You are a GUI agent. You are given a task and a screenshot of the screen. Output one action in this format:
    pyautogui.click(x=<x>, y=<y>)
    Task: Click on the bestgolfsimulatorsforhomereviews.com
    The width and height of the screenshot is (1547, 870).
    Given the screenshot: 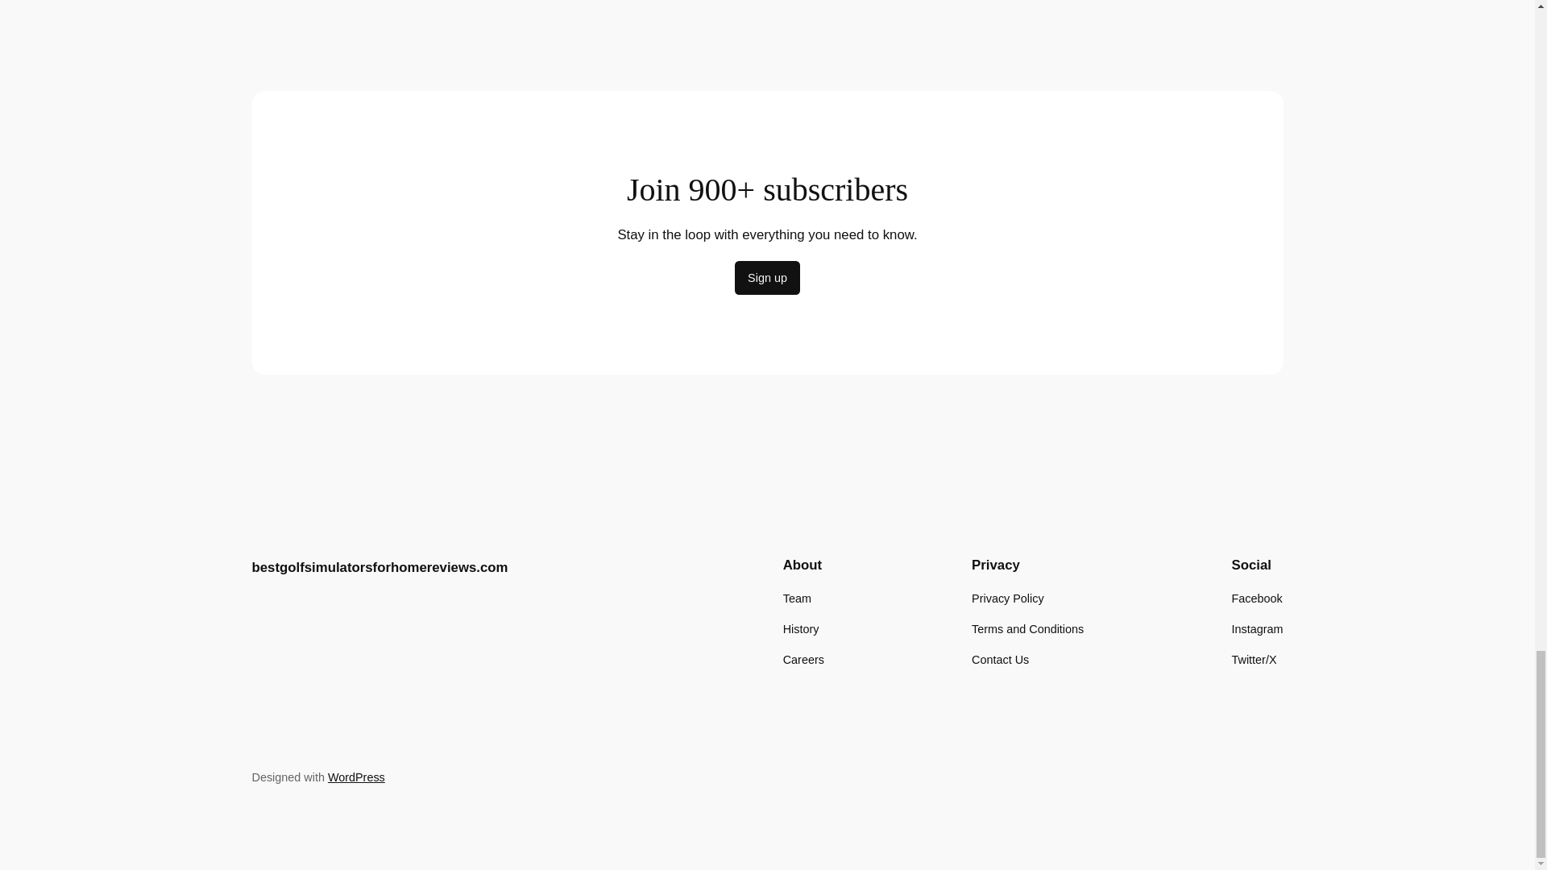 What is the action you would take?
    pyautogui.click(x=379, y=567)
    